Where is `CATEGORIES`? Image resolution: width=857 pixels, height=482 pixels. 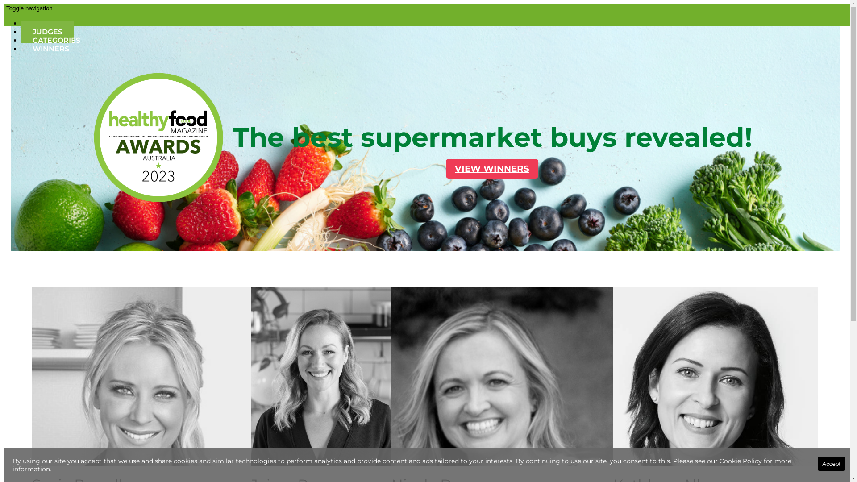 CATEGORIES is located at coordinates (56, 40).